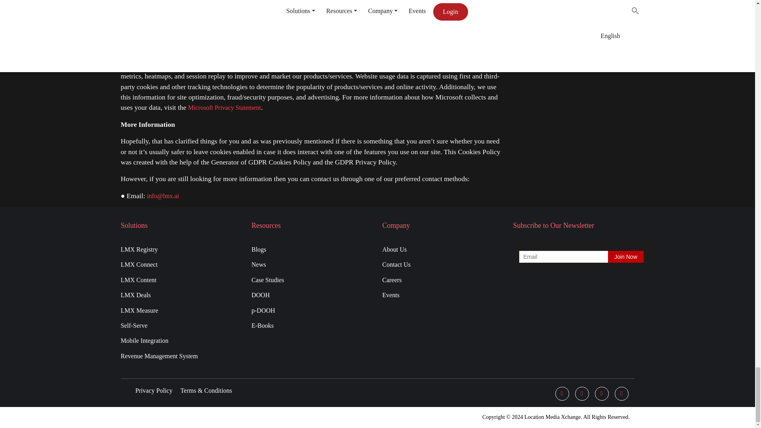 The height and width of the screenshot is (428, 761). What do you see at coordinates (181, 248) in the screenshot?
I see `LMX Registry` at bounding box center [181, 248].